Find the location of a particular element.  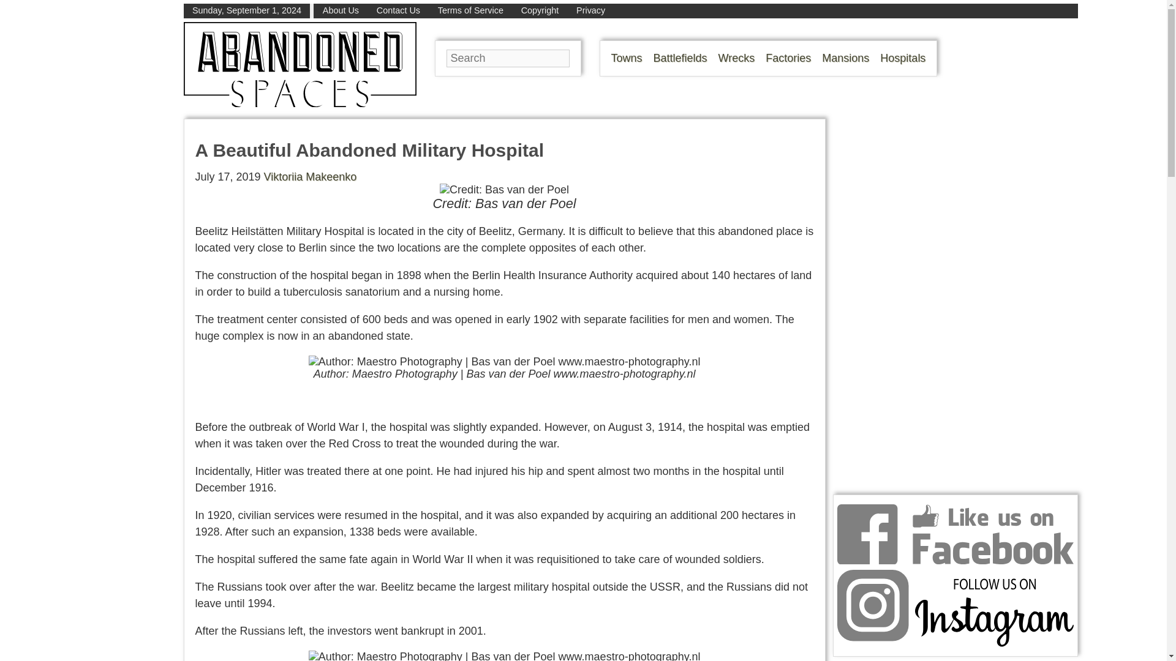

Privacy is located at coordinates (590, 10).